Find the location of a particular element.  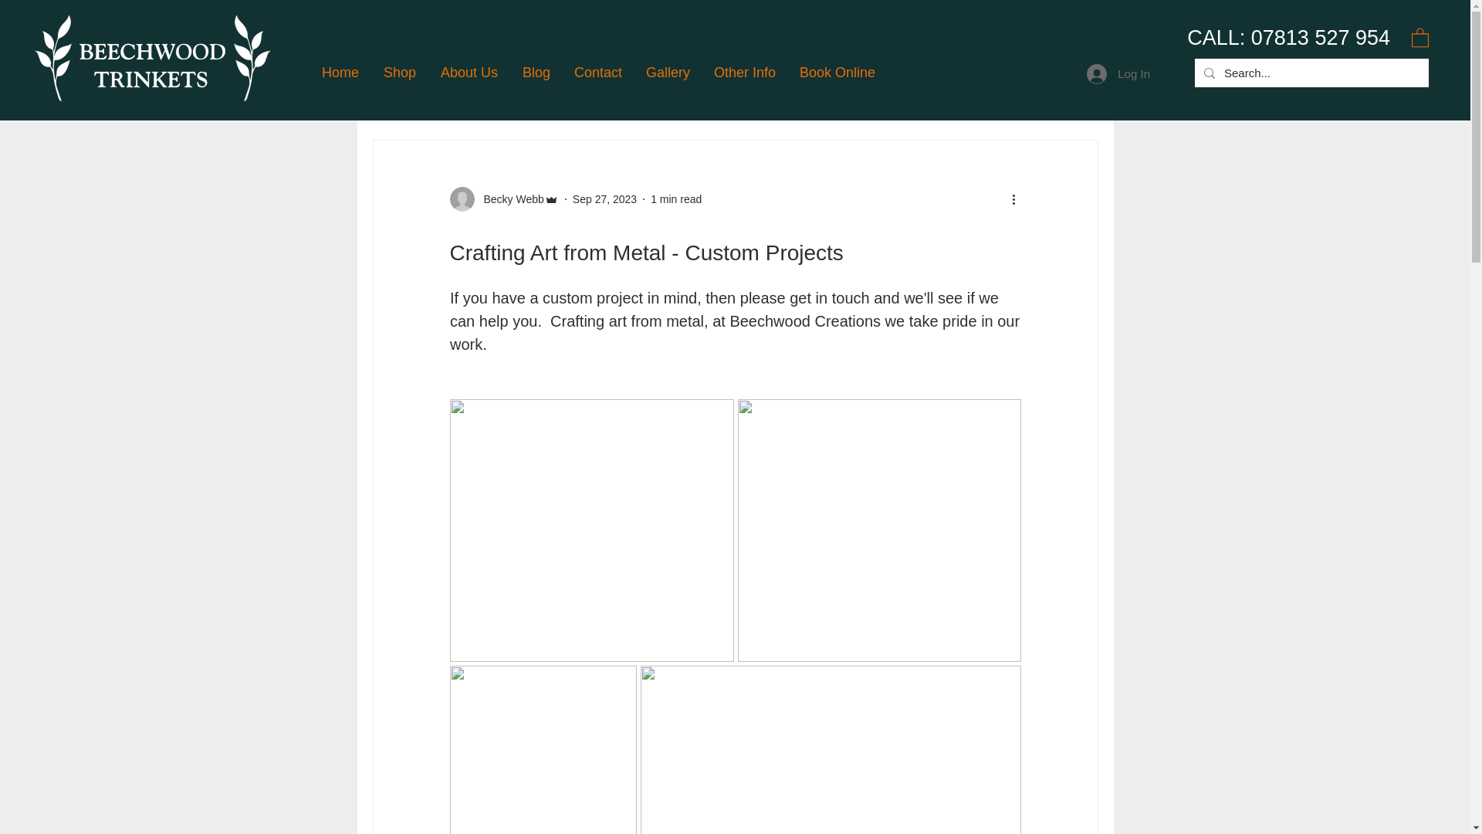

All Posts is located at coordinates (392, 93).